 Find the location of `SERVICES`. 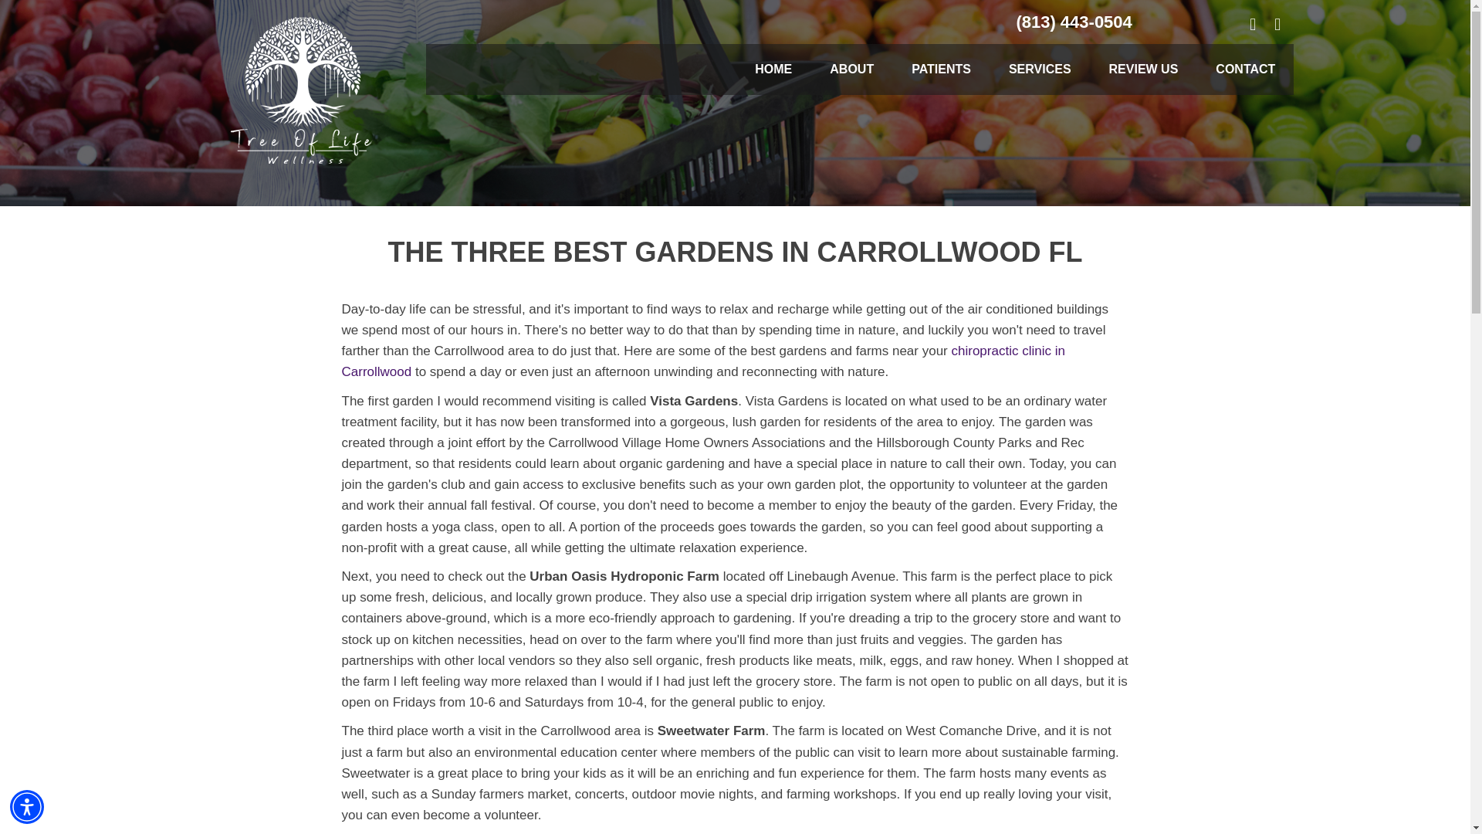

SERVICES is located at coordinates (1039, 69).